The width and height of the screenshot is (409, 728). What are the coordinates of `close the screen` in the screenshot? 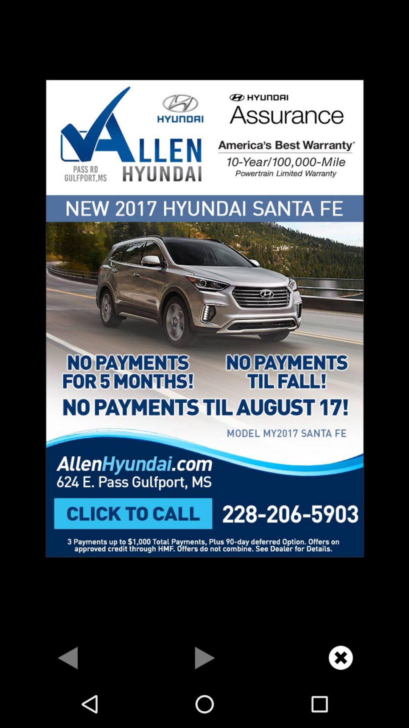 It's located at (341, 657).